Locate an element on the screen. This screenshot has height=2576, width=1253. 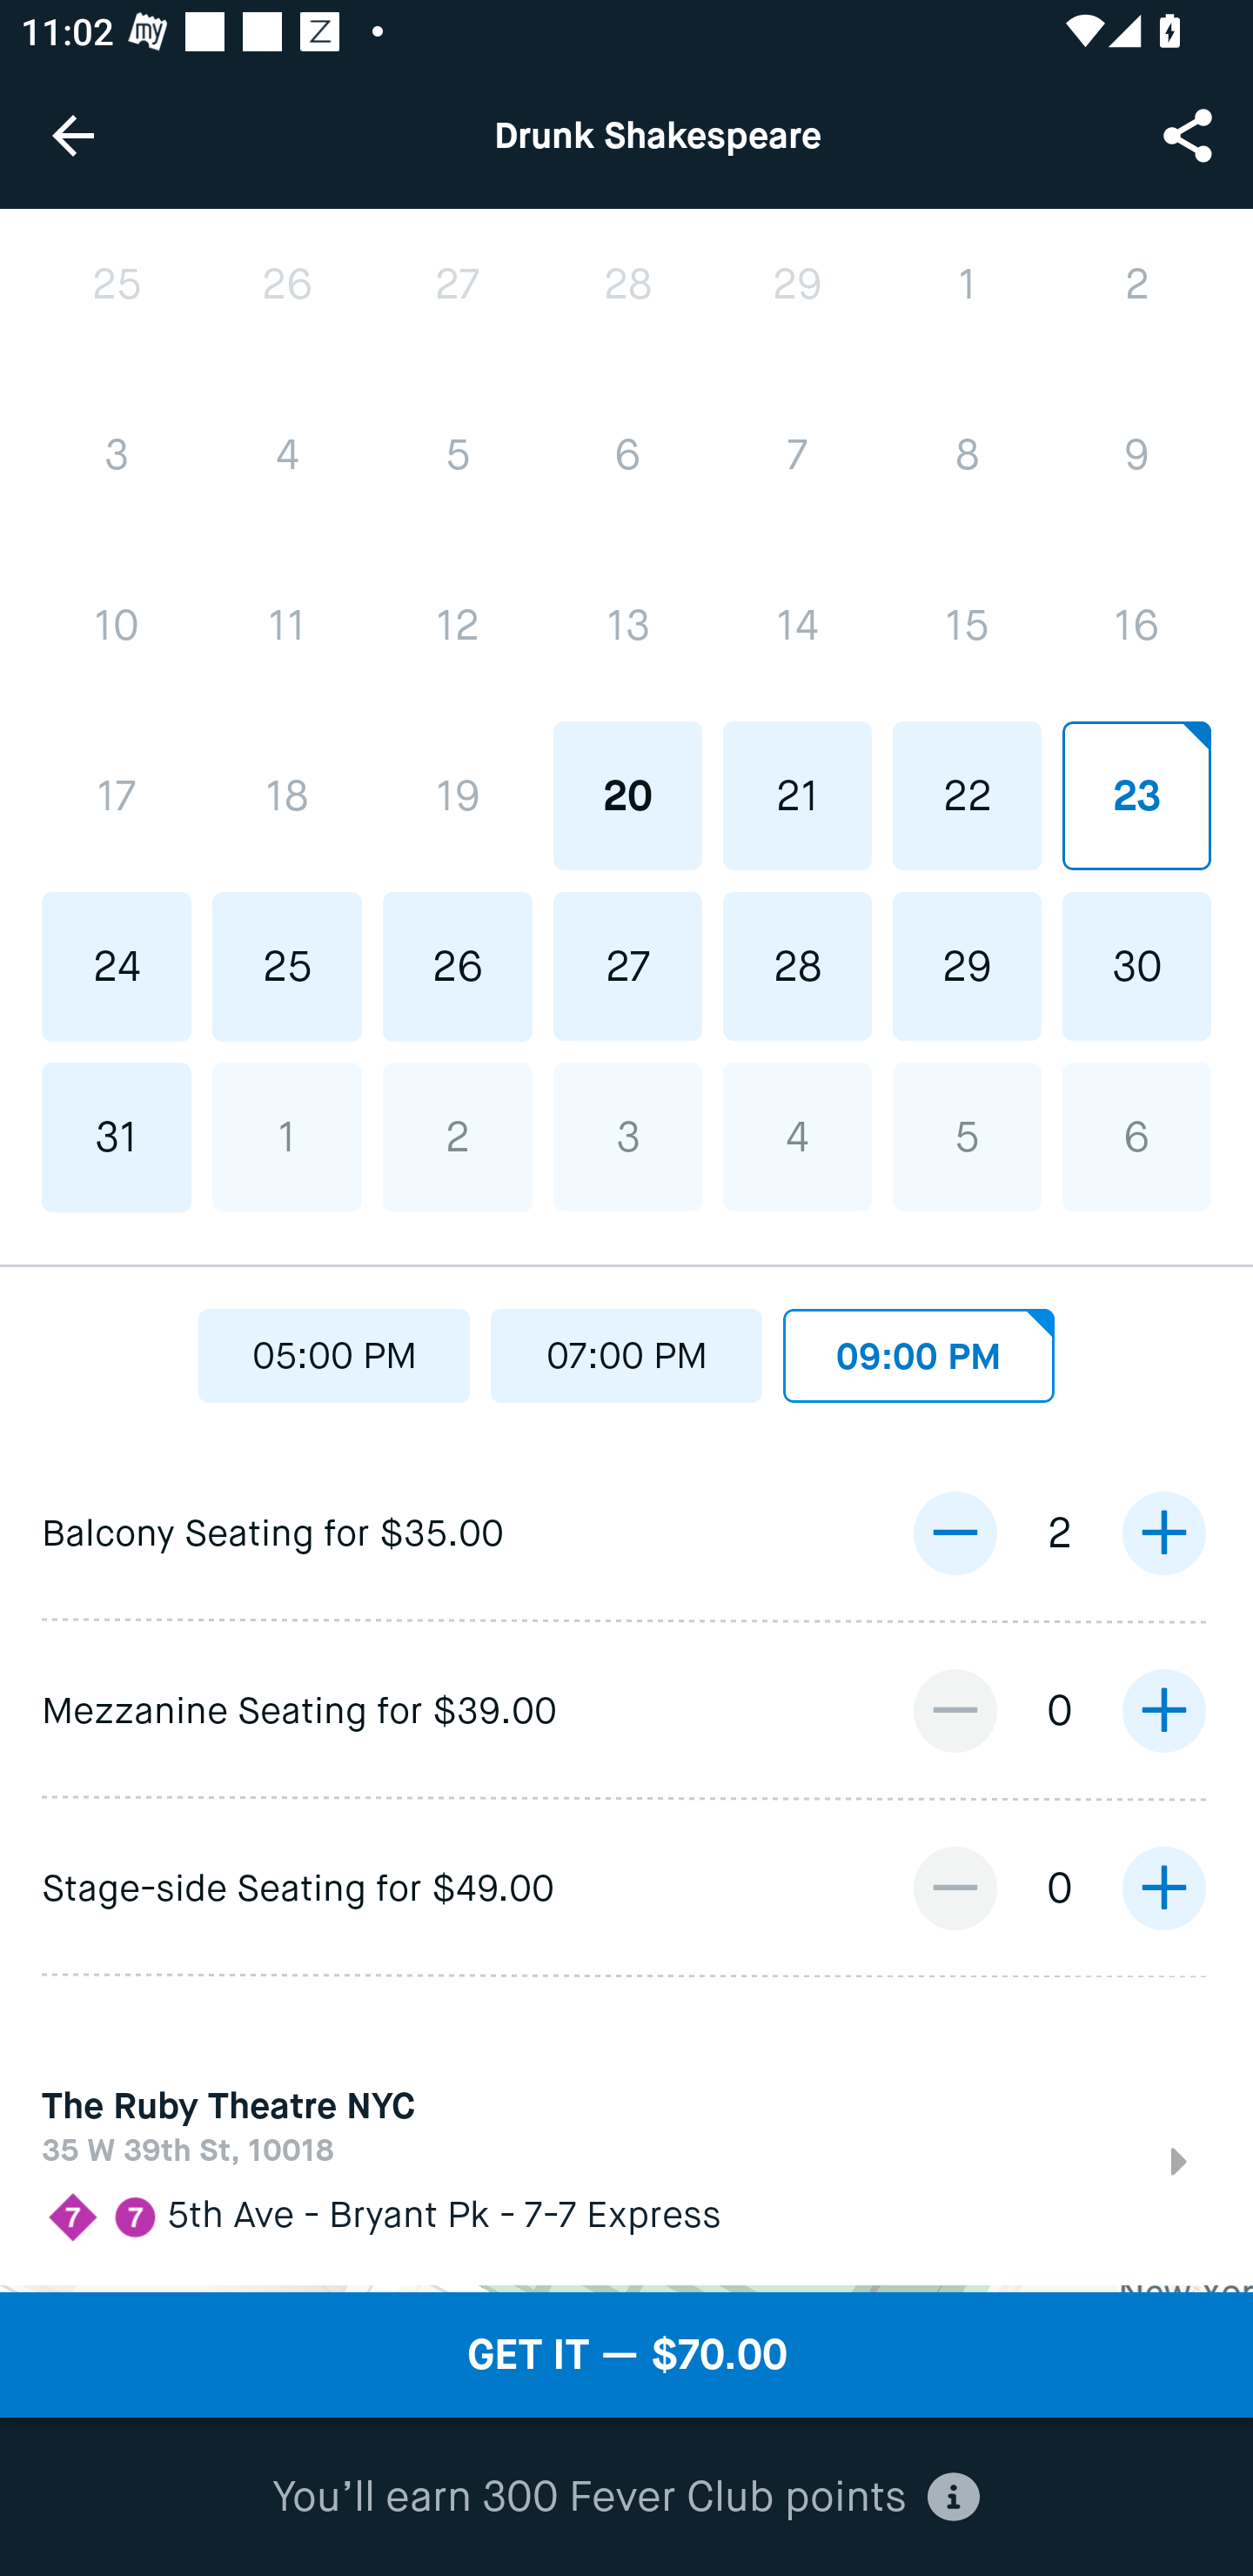
07:00 PM is located at coordinates (626, 1348).